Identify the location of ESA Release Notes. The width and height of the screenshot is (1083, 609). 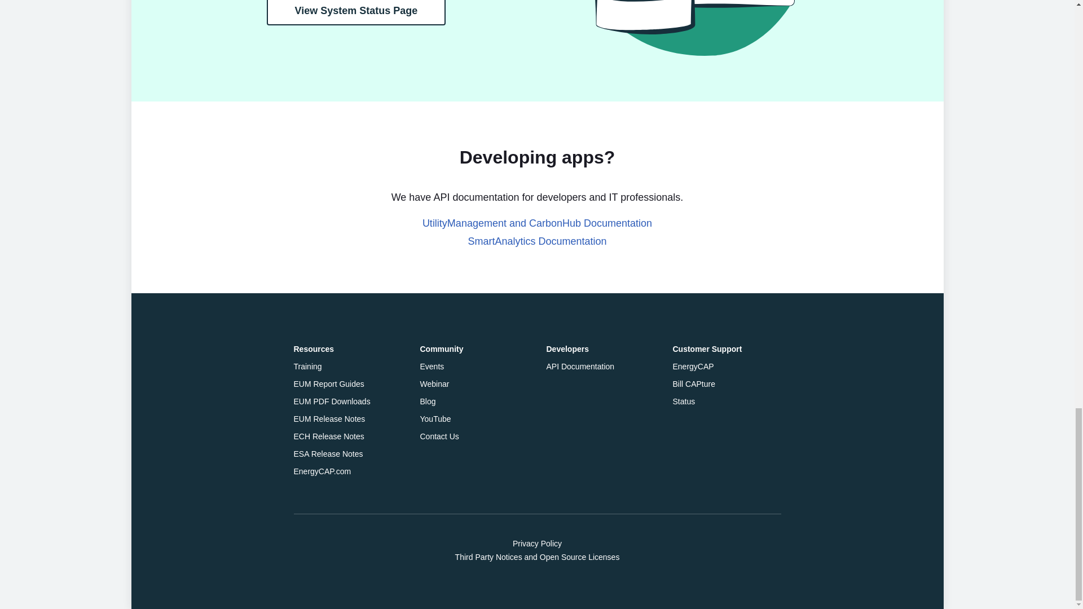
(328, 454).